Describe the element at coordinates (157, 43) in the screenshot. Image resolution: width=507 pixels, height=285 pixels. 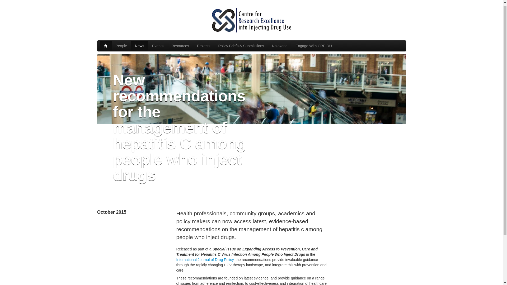
I see `Events` at that location.